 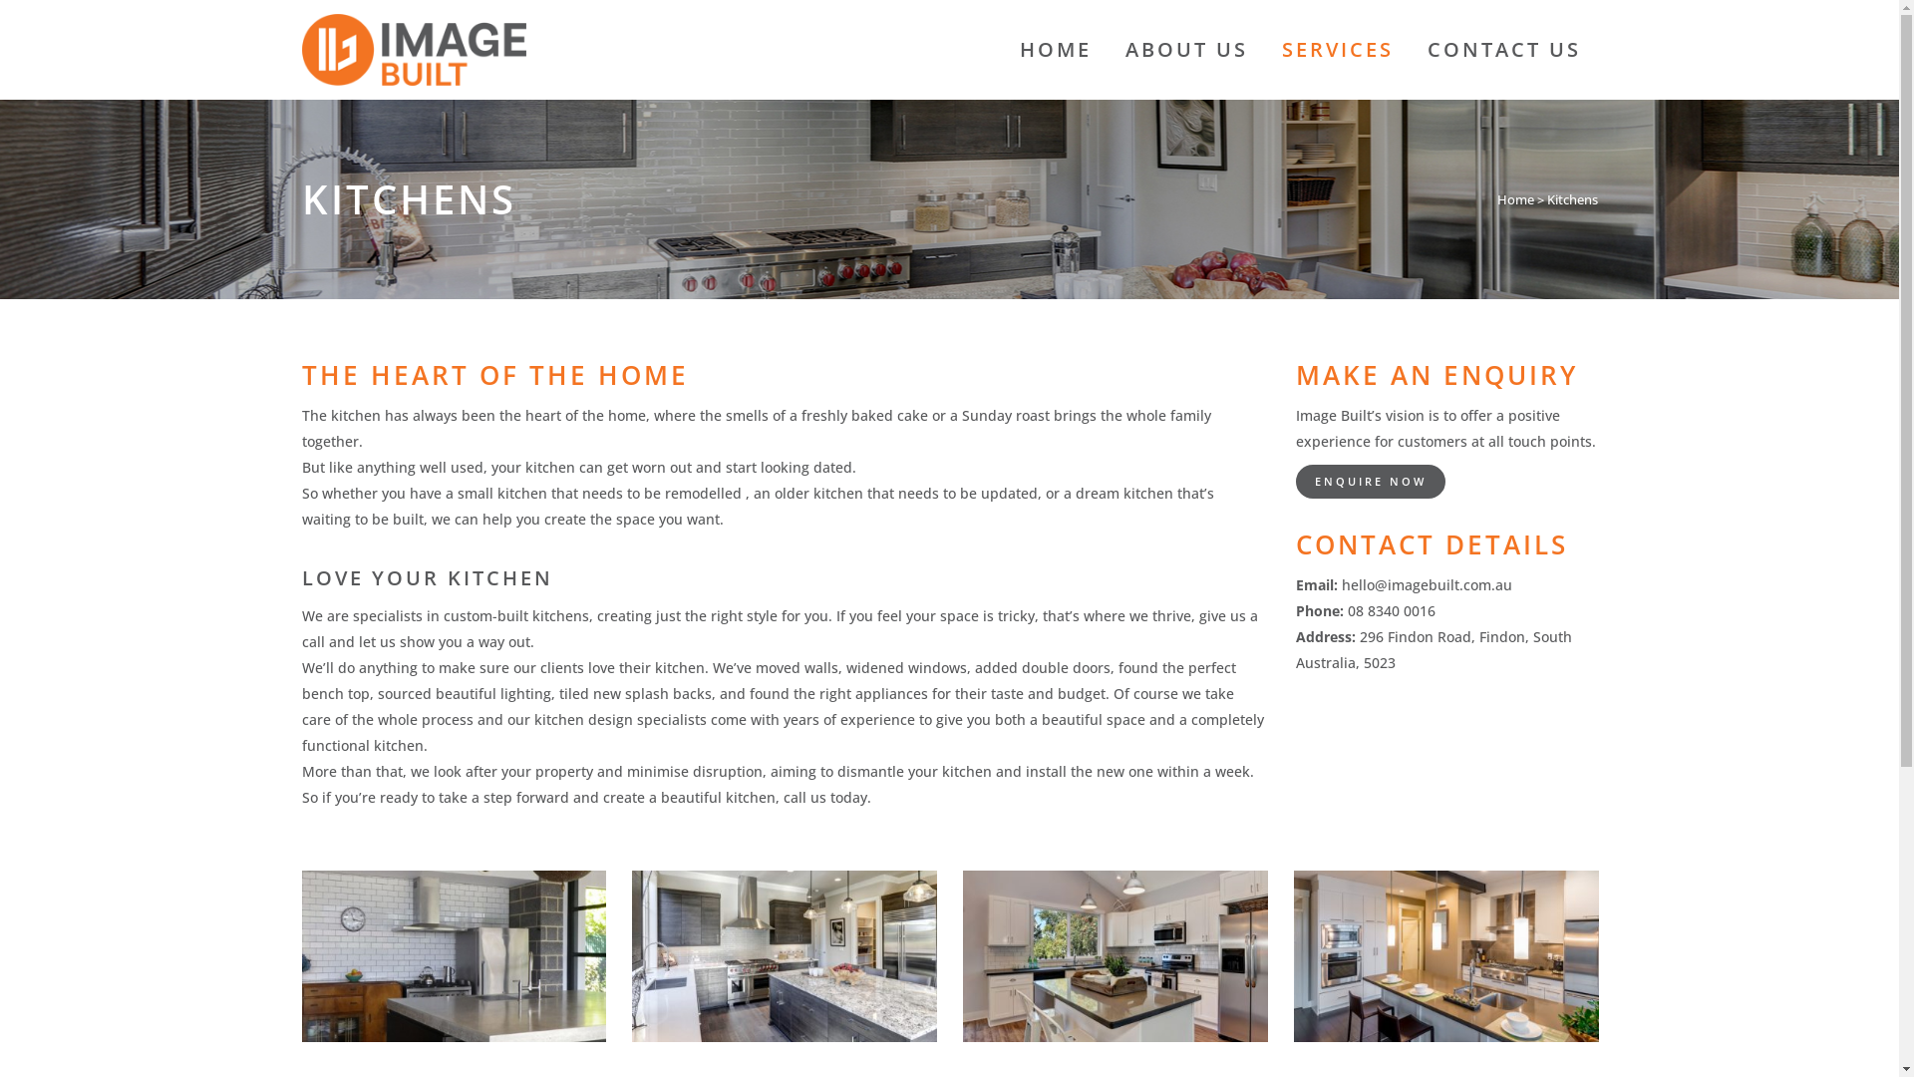 I want to click on 5, so click(x=1116, y=957).